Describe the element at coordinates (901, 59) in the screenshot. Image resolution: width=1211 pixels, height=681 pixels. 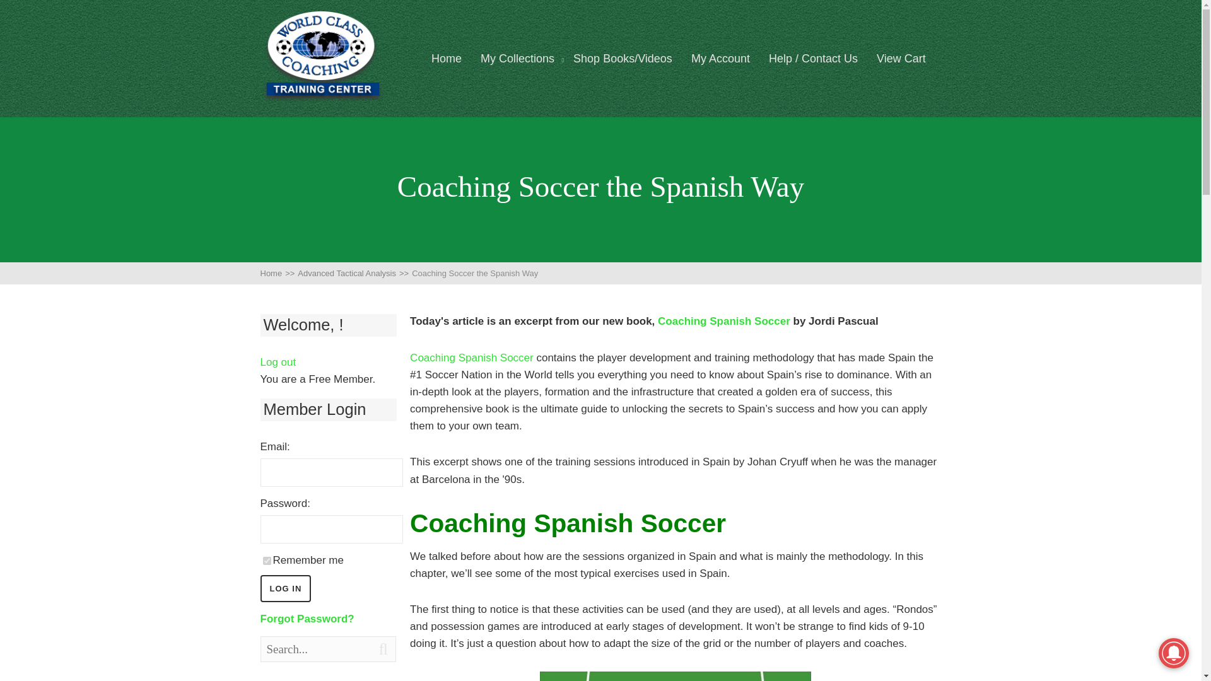
I see `View Cart` at that location.